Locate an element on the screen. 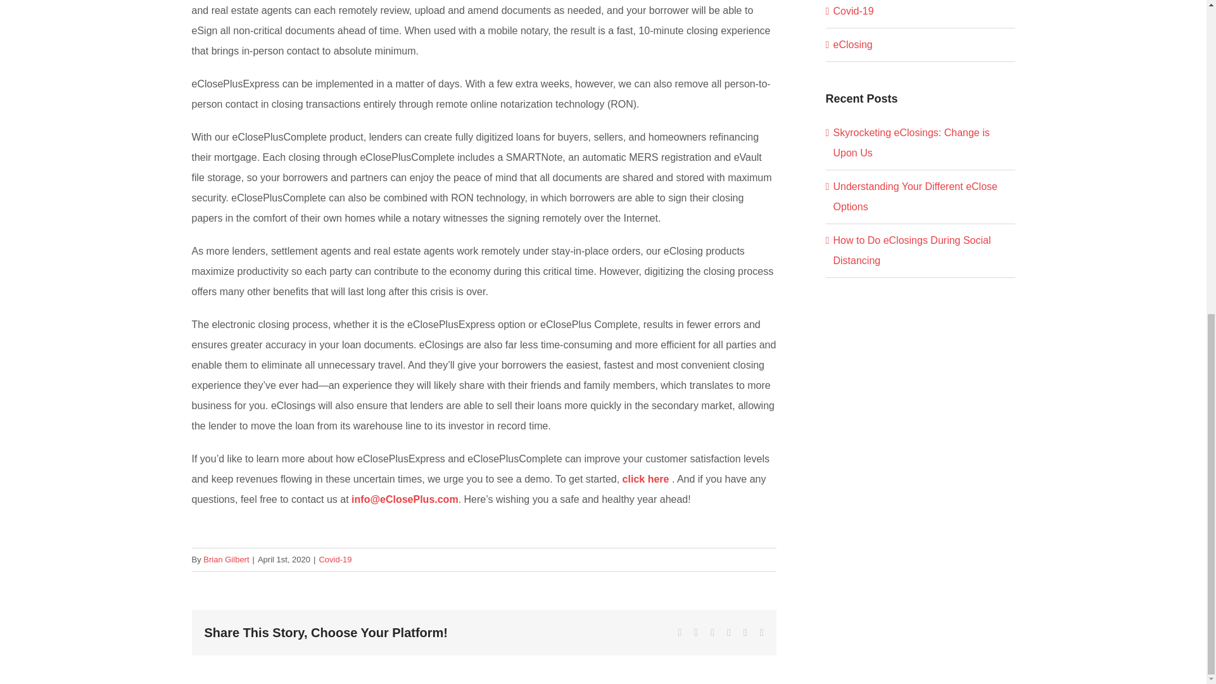  eClosing is located at coordinates (921, 45).